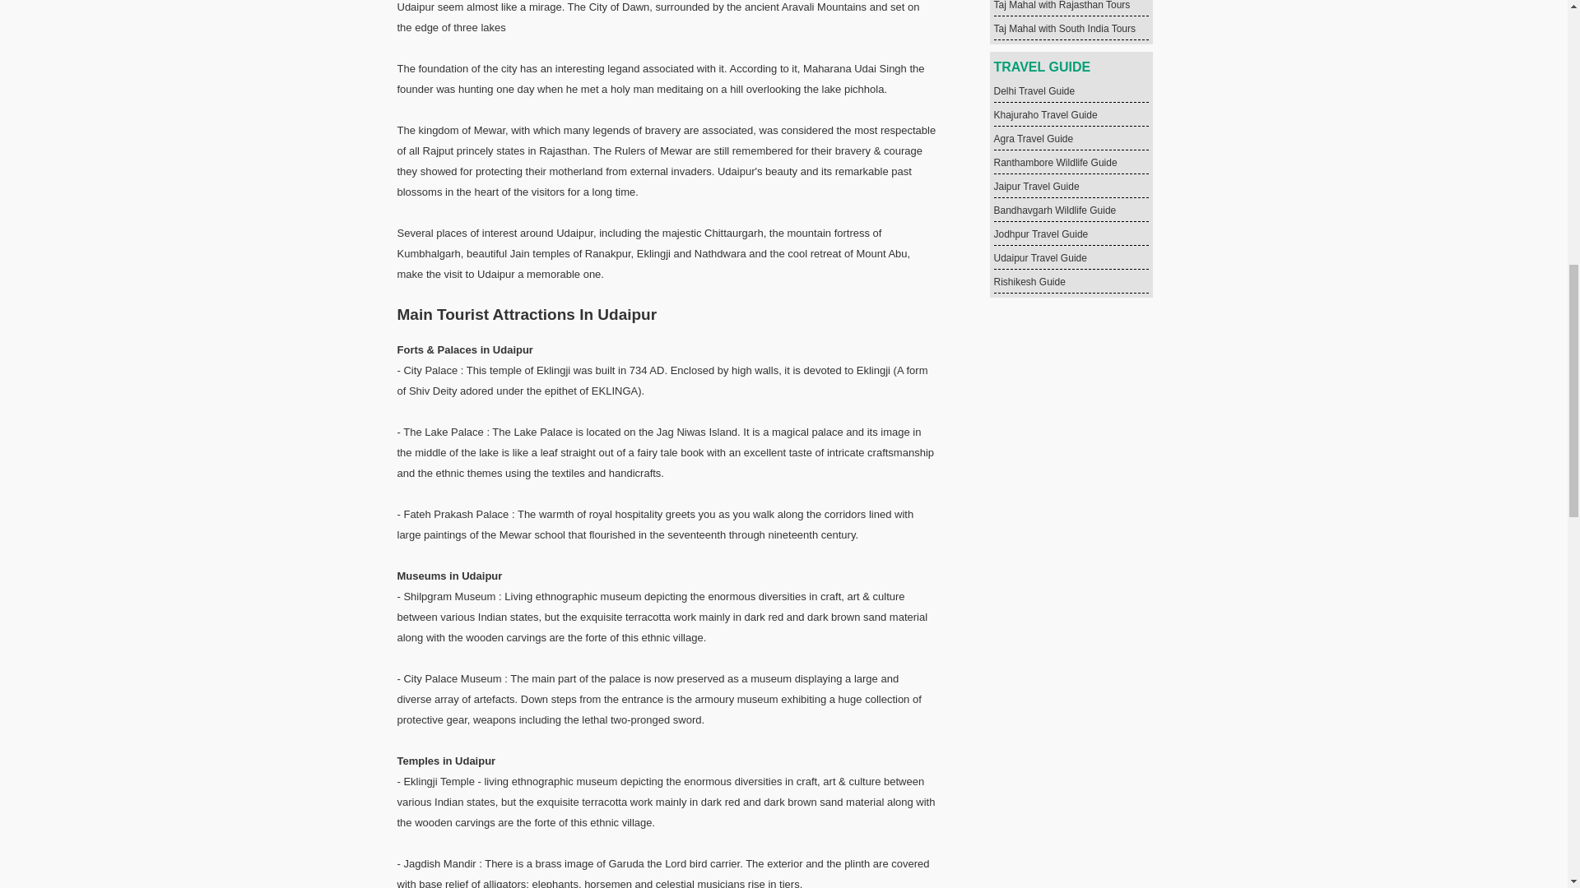 The height and width of the screenshot is (888, 1580). I want to click on Rishikesh Guide, so click(1029, 281).